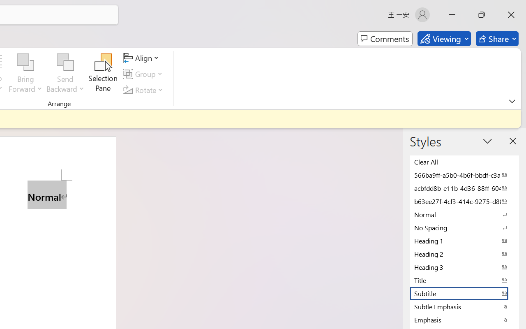 Image resolution: width=526 pixels, height=329 pixels. What do you see at coordinates (25, 63) in the screenshot?
I see `Bring Forward` at bounding box center [25, 63].